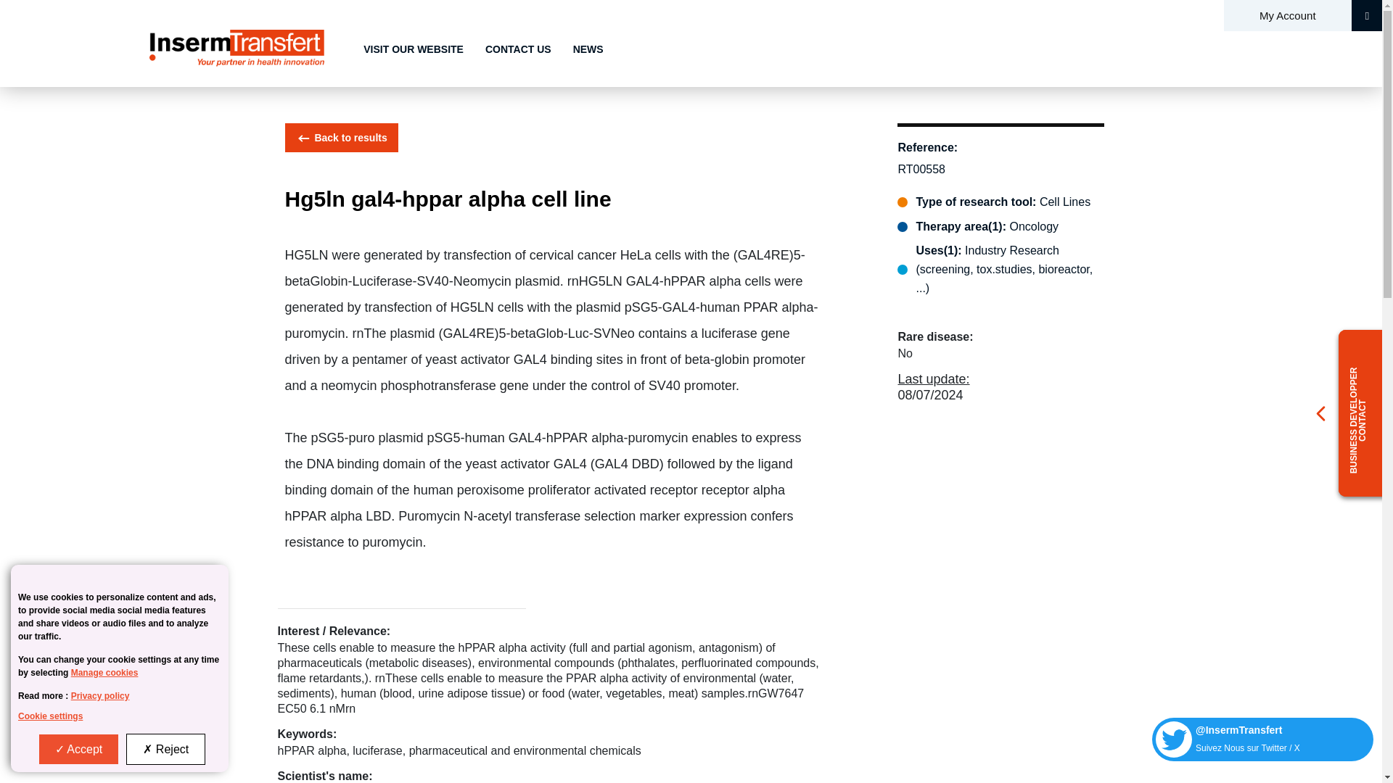 The image size is (1393, 783). Describe the element at coordinates (588, 49) in the screenshot. I see `NEWS` at that location.